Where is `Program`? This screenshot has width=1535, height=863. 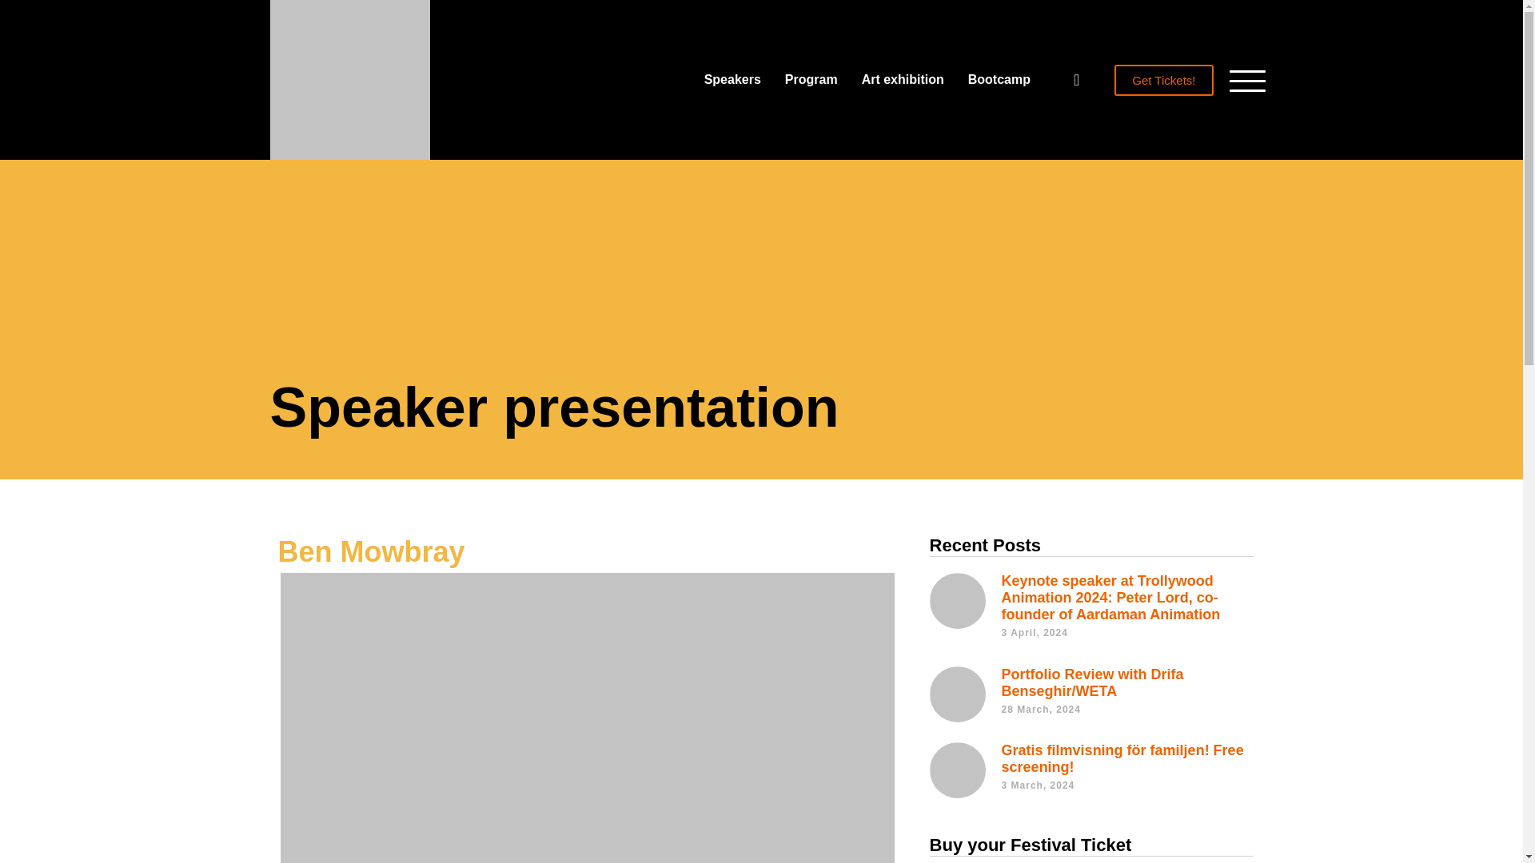
Program is located at coordinates (811, 80).